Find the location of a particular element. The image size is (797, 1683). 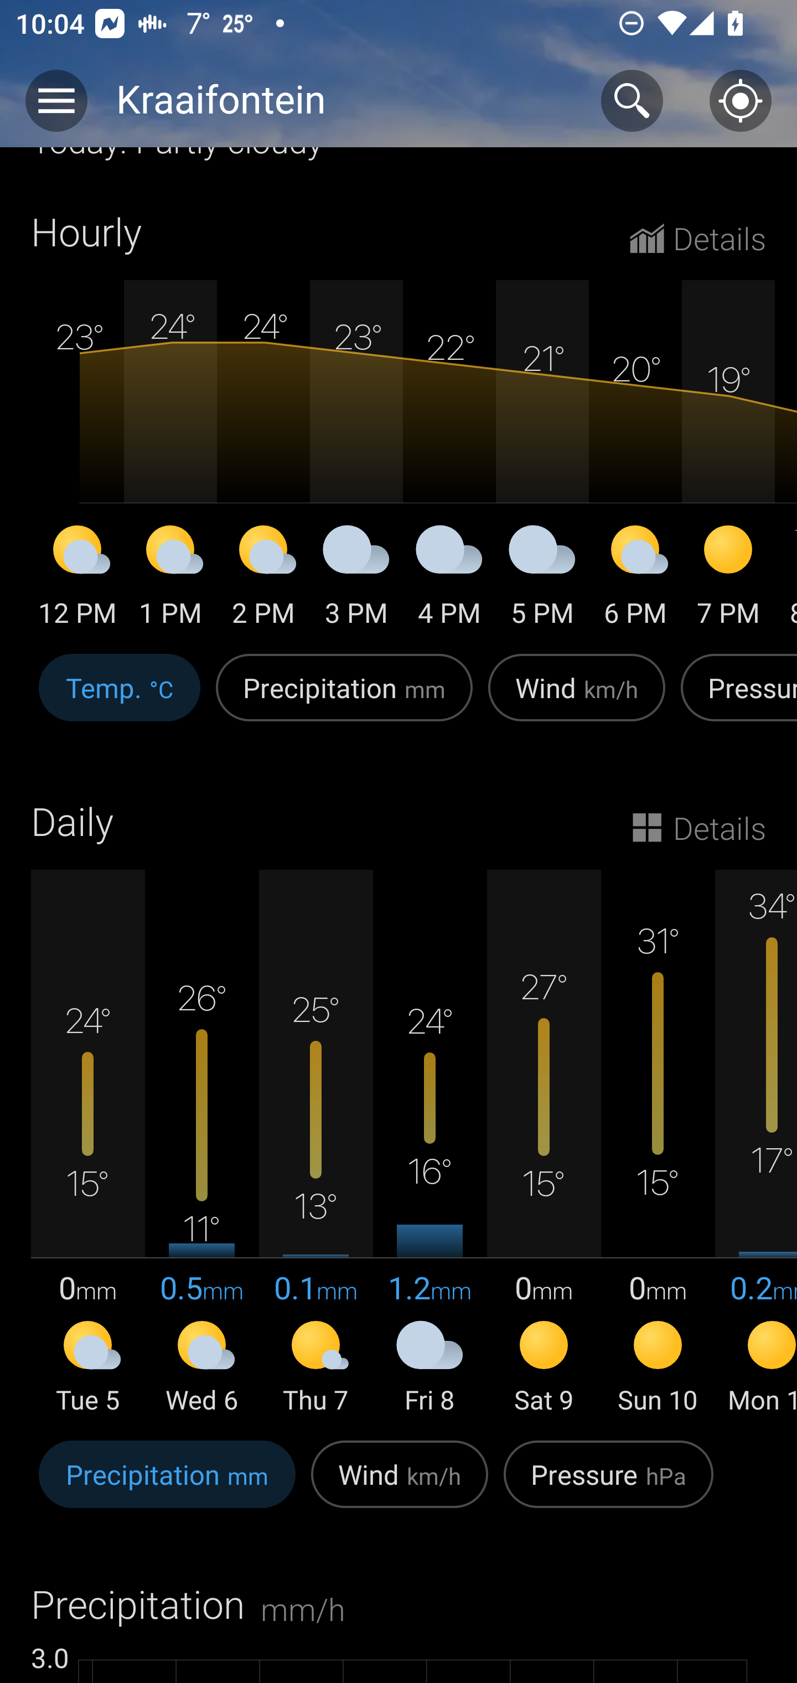

3 PM is located at coordinates (356, 580).